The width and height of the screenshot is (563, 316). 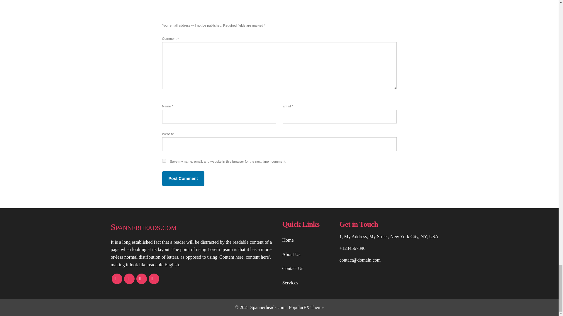 What do you see at coordinates (194, 227) in the screenshot?
I see `Spannerheads.com` at bounding box center [194, 227].